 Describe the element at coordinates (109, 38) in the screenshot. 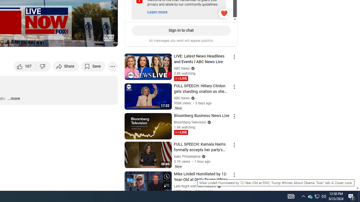

I see `Channel watermark` at that location.